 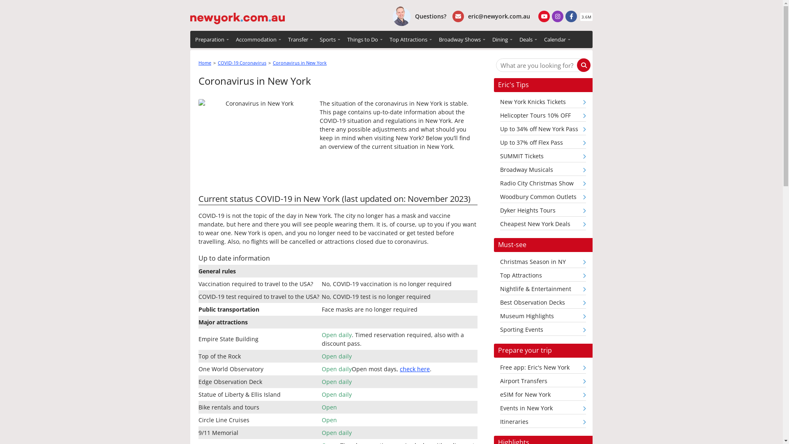 What do you see at coordinates (558, 16) in the screenshot?
I see `New York - Instagram` at bounding box center [558, 16].